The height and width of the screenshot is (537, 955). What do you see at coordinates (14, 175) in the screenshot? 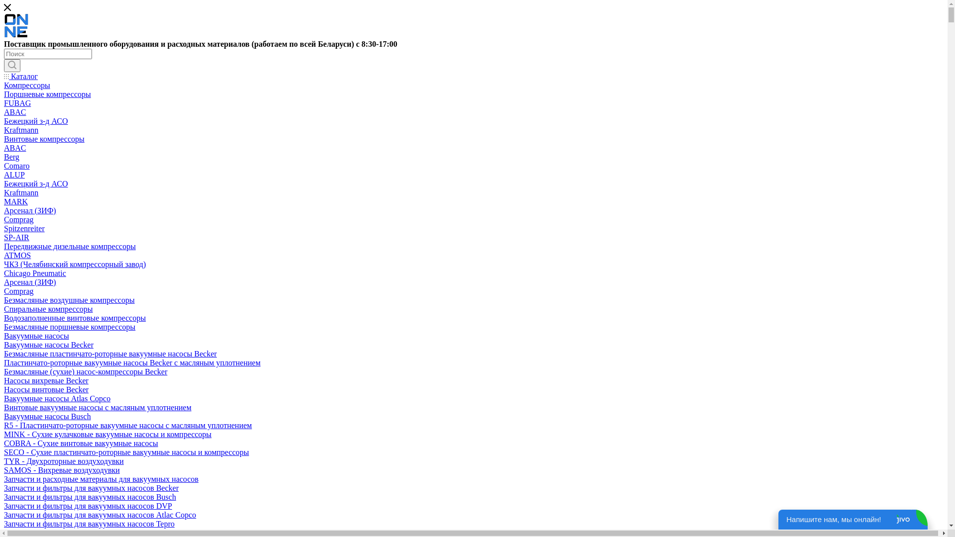
I see `ALUP` at bounding box center [14, 175].